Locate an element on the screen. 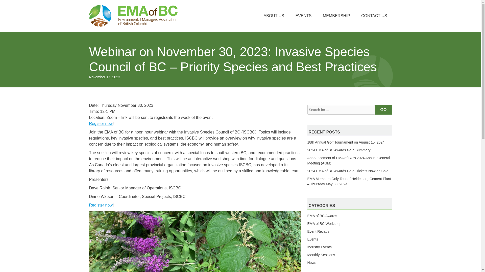 The height and width of the screenshot is (272, 485). Industry Events is located at coordinates (319, 247).